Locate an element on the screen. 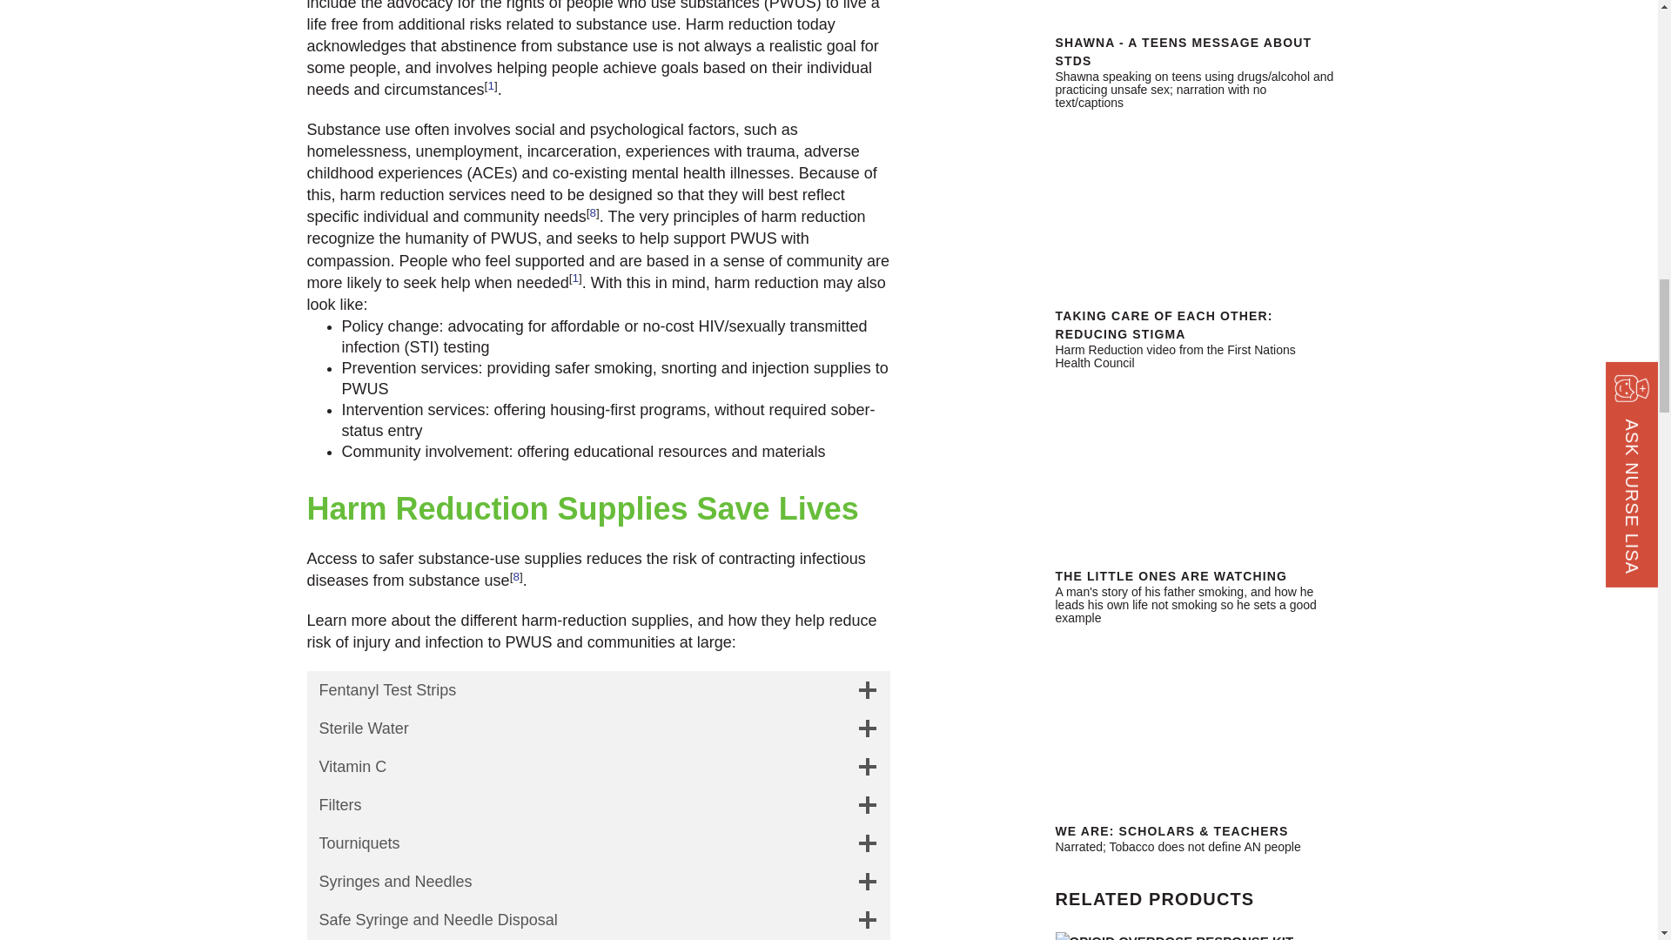 This screenshot has width=1671, height=940. shawna - A teens message about STDs is located at coordinates (1194, 14).